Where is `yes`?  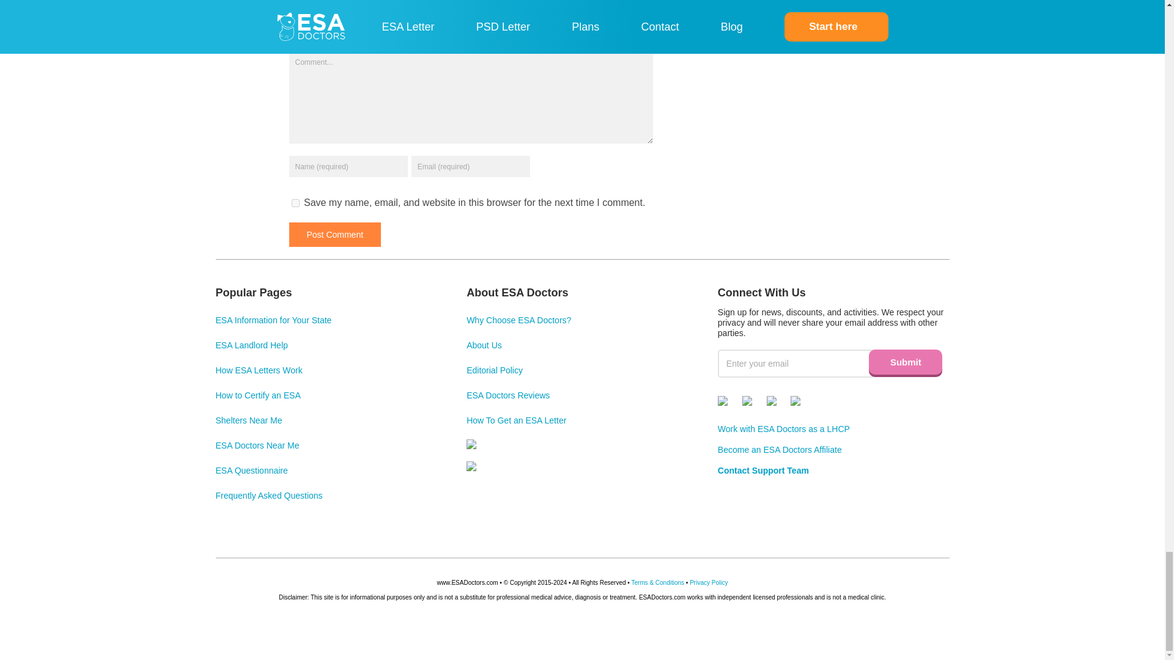 yes is located at coordinates (295, 203).